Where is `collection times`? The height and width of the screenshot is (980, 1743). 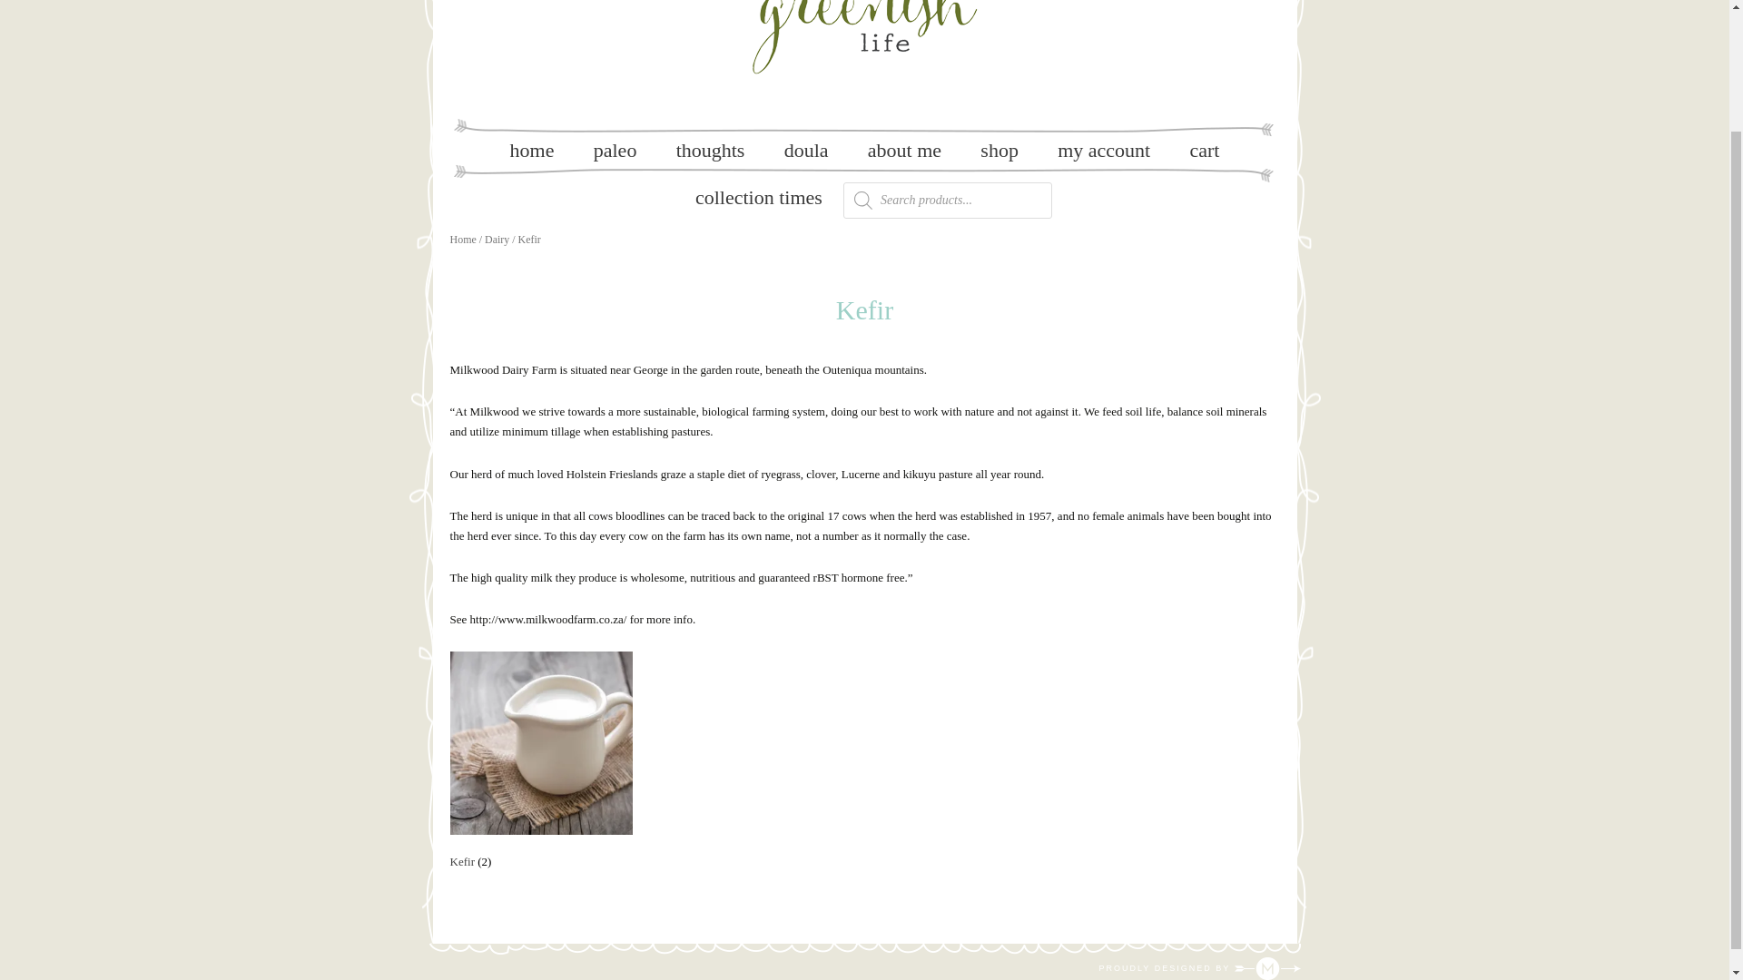 collection times is located at coordinates (759, 198).